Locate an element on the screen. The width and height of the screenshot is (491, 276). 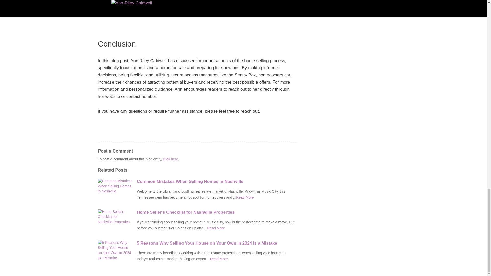
Listing and Showing Your Property in Nashville, TN is located at coordinates (219, 259).